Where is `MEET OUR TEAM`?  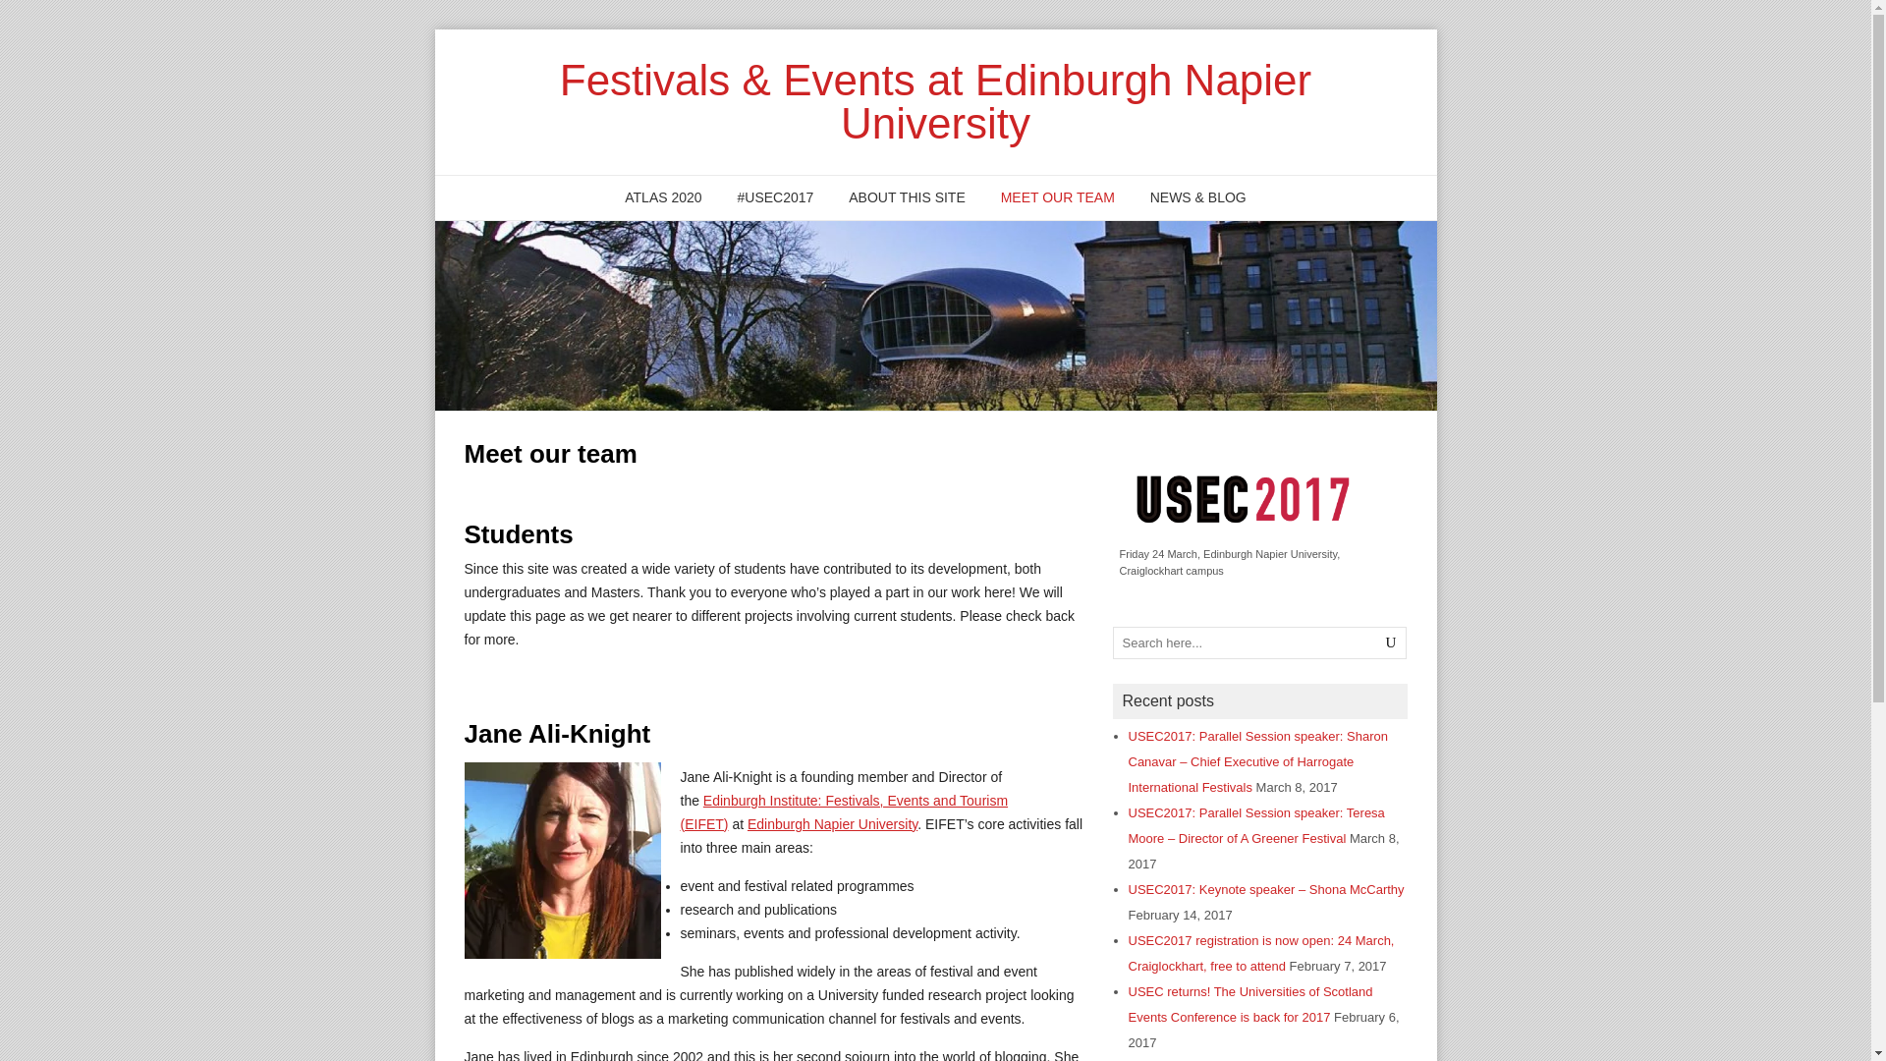
MEET OUR TEAM is located at coordinates (1057, 197).